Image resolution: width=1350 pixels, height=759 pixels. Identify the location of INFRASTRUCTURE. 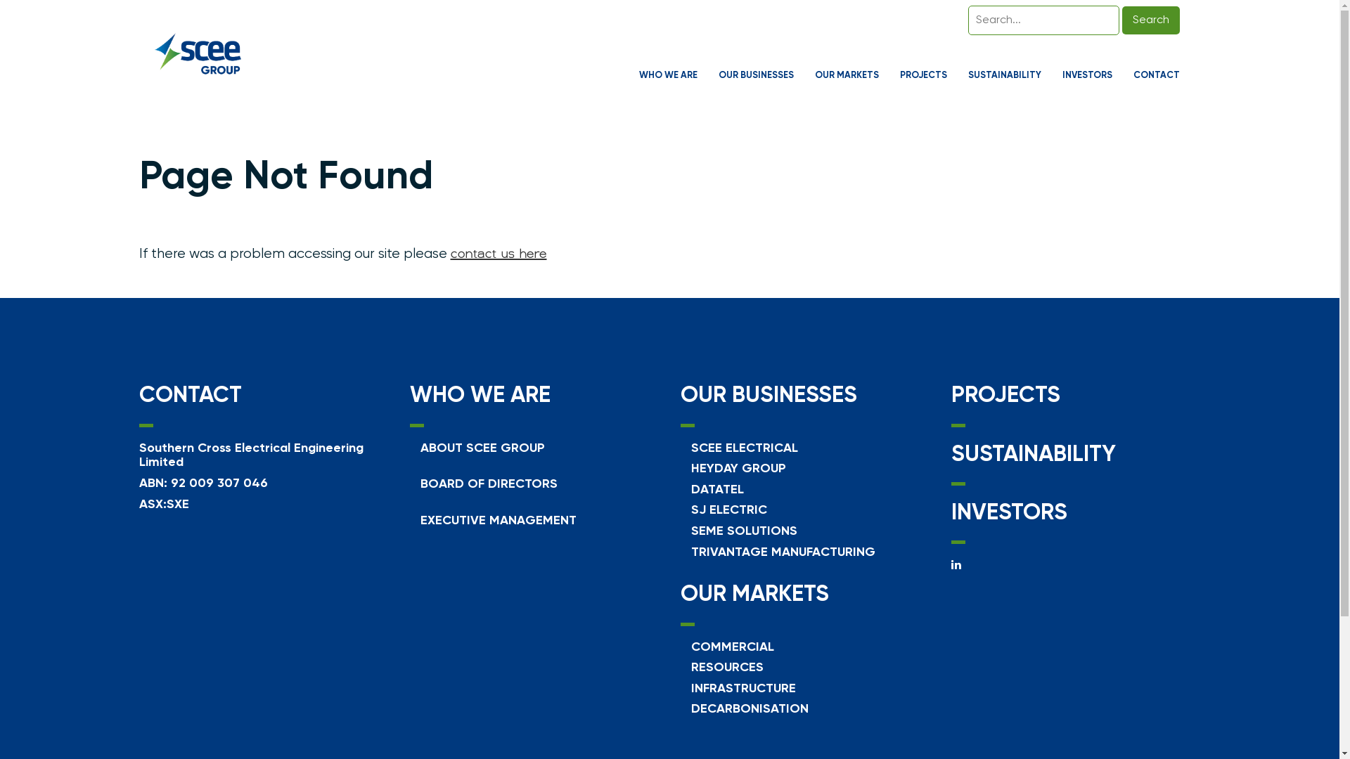
(742, 689).